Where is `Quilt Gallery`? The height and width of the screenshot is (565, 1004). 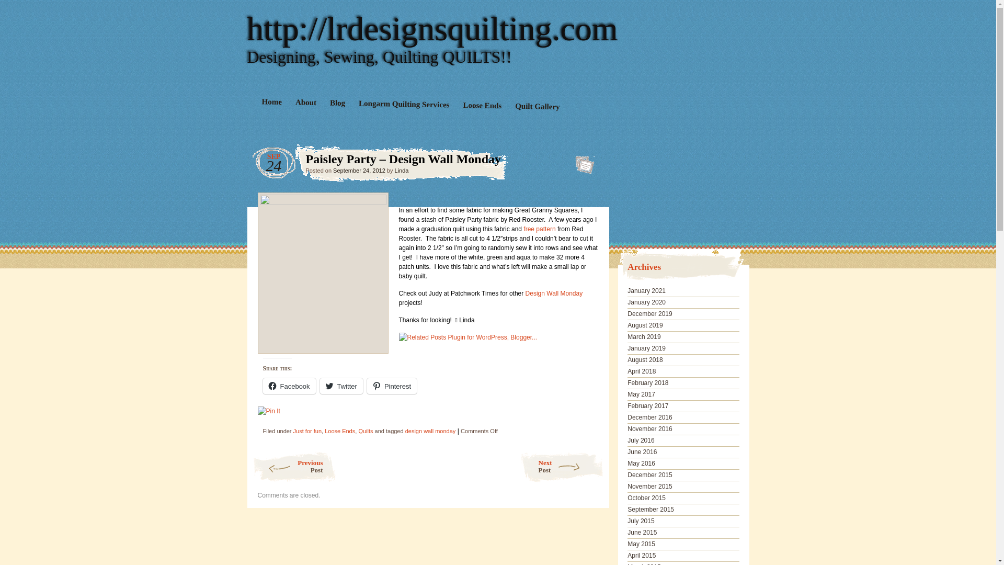
Quilt Gallery is located at coordinates (537, 107).